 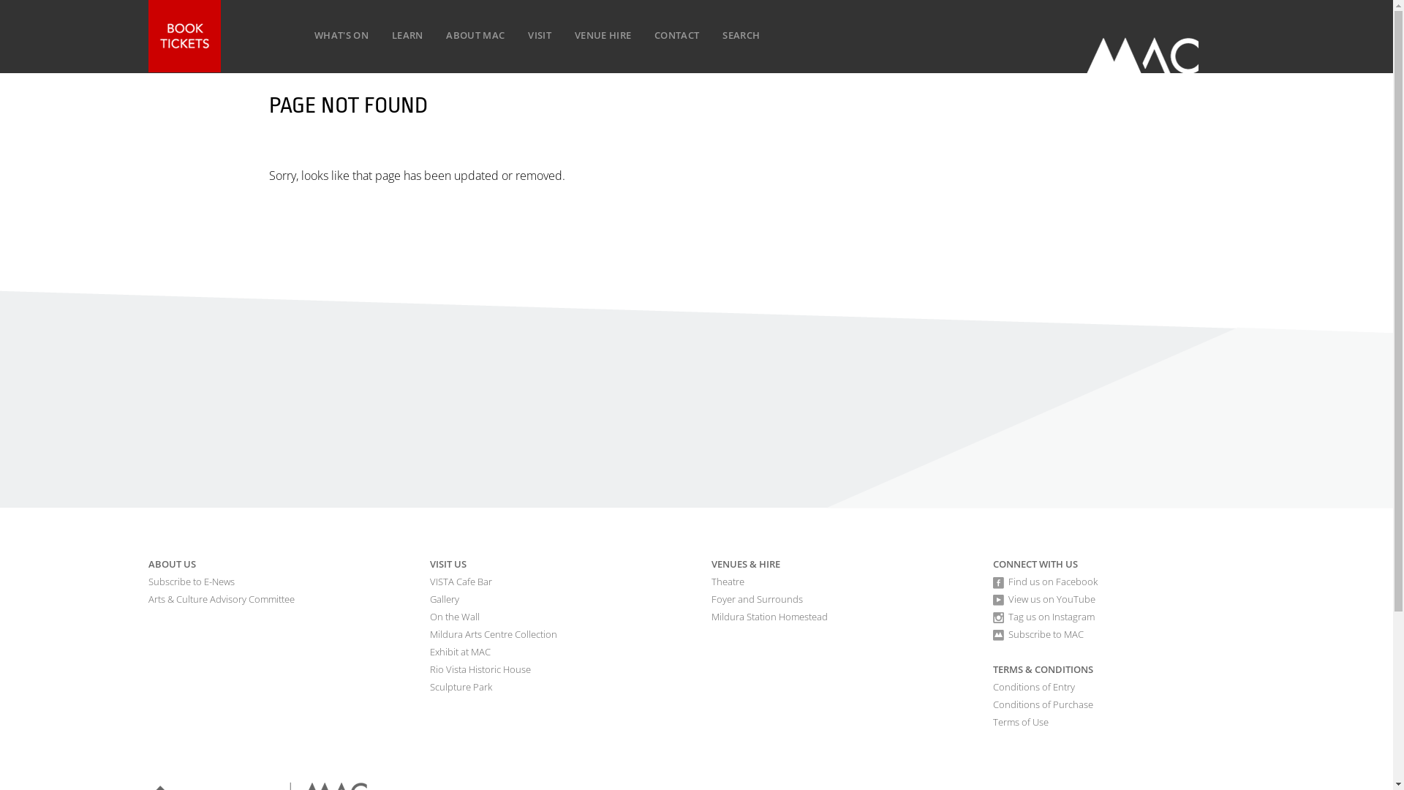 What do you see at coordinates (540, 35) in the screenshot?
I see `VISIT` at bounding box center [540, 35].